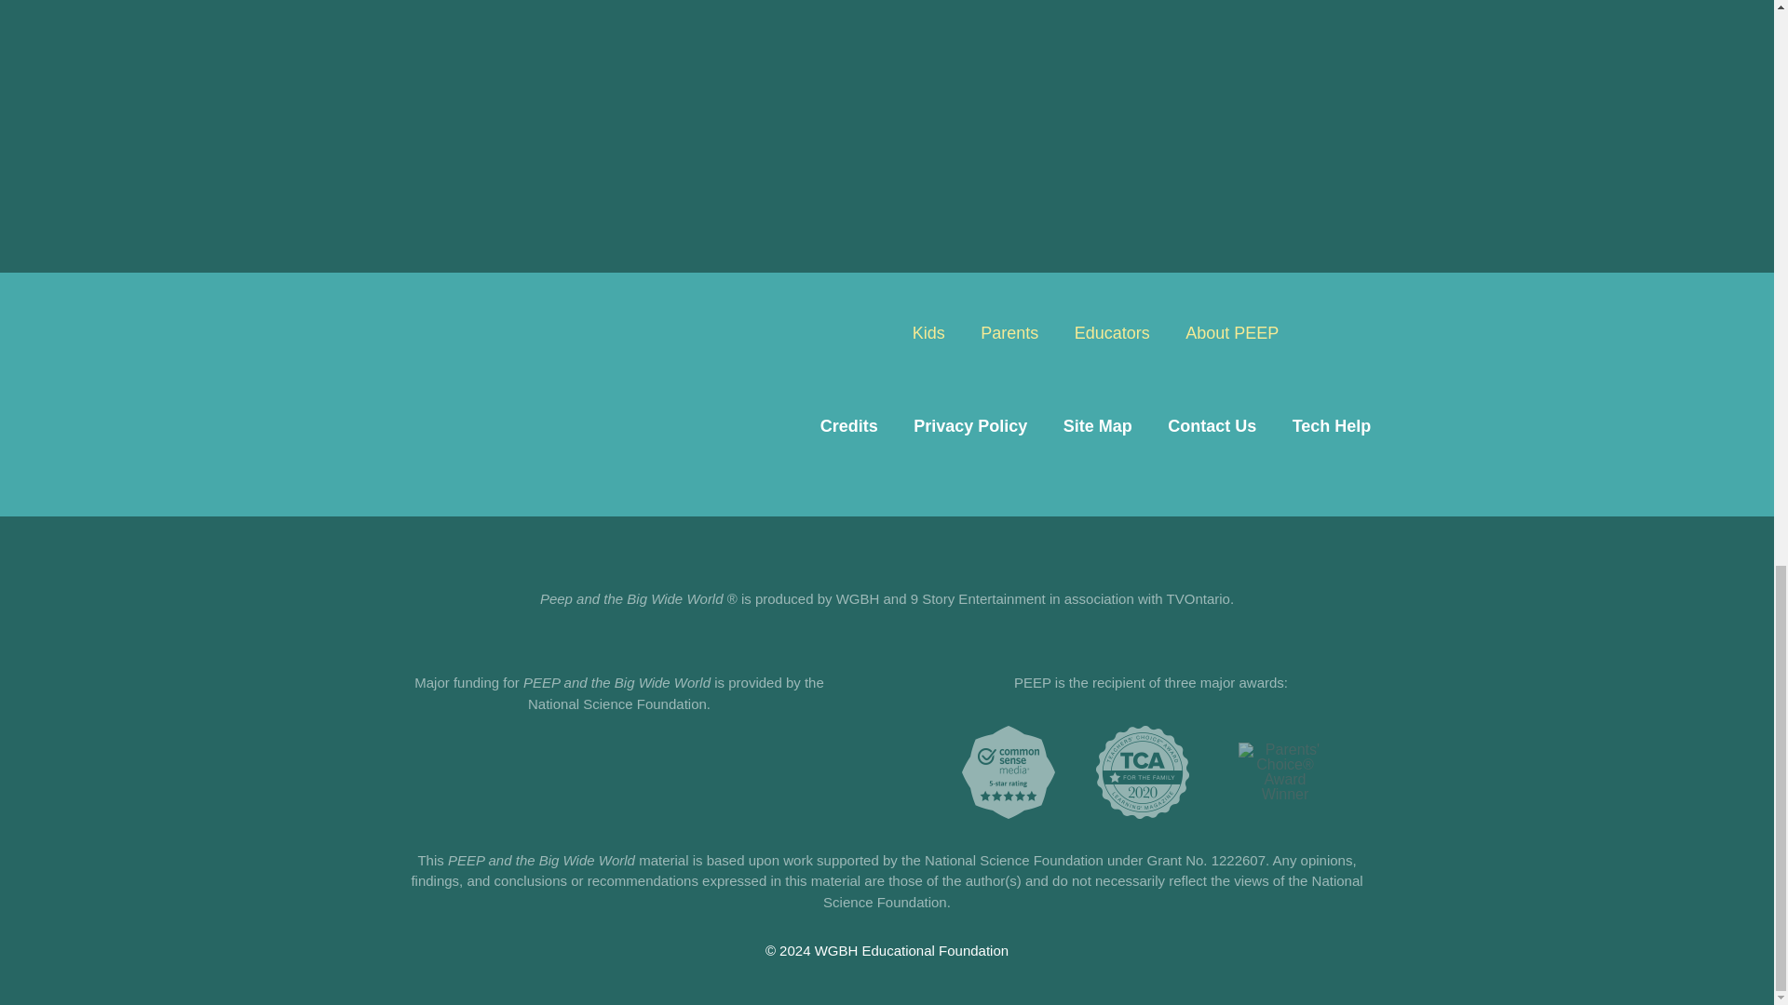 This screenshot has width=1788, height=1005. What do you see at coordinates (1211, 426) in the screenshot?
I see `Contact Us` at bounding box center [1211, 426].